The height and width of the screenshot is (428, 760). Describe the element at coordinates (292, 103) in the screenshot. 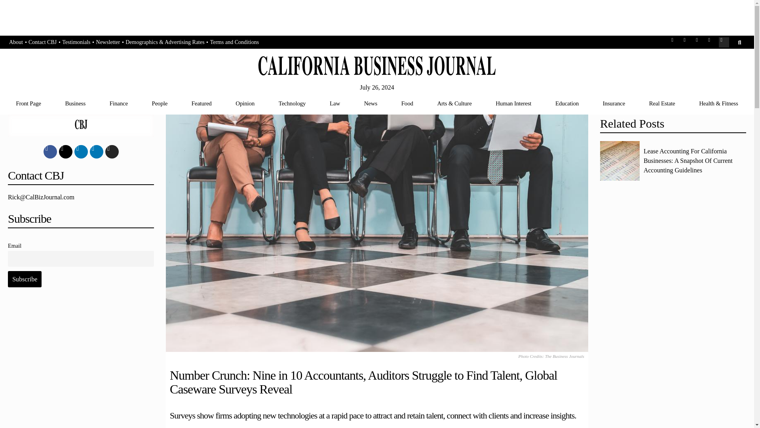

I see `Technology` at that location.